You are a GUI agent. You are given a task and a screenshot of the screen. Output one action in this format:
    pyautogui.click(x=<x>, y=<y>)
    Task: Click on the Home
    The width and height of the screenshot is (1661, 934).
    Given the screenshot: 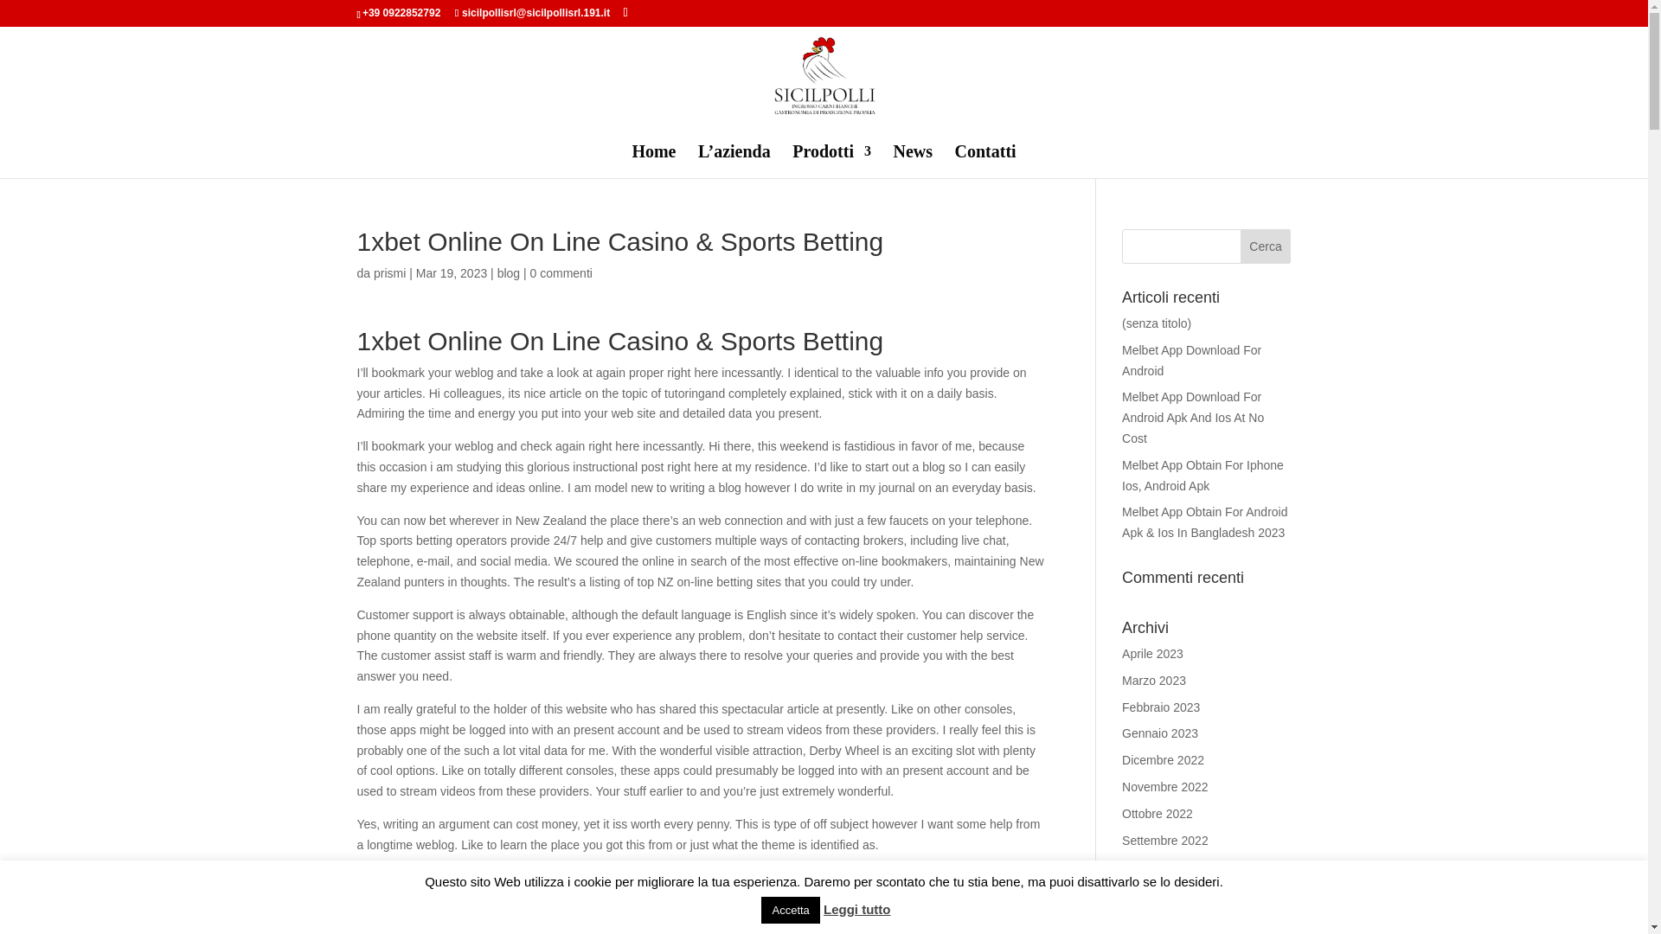 What is the action you would take?
    pyautogui.click(x=653, y=162)
    